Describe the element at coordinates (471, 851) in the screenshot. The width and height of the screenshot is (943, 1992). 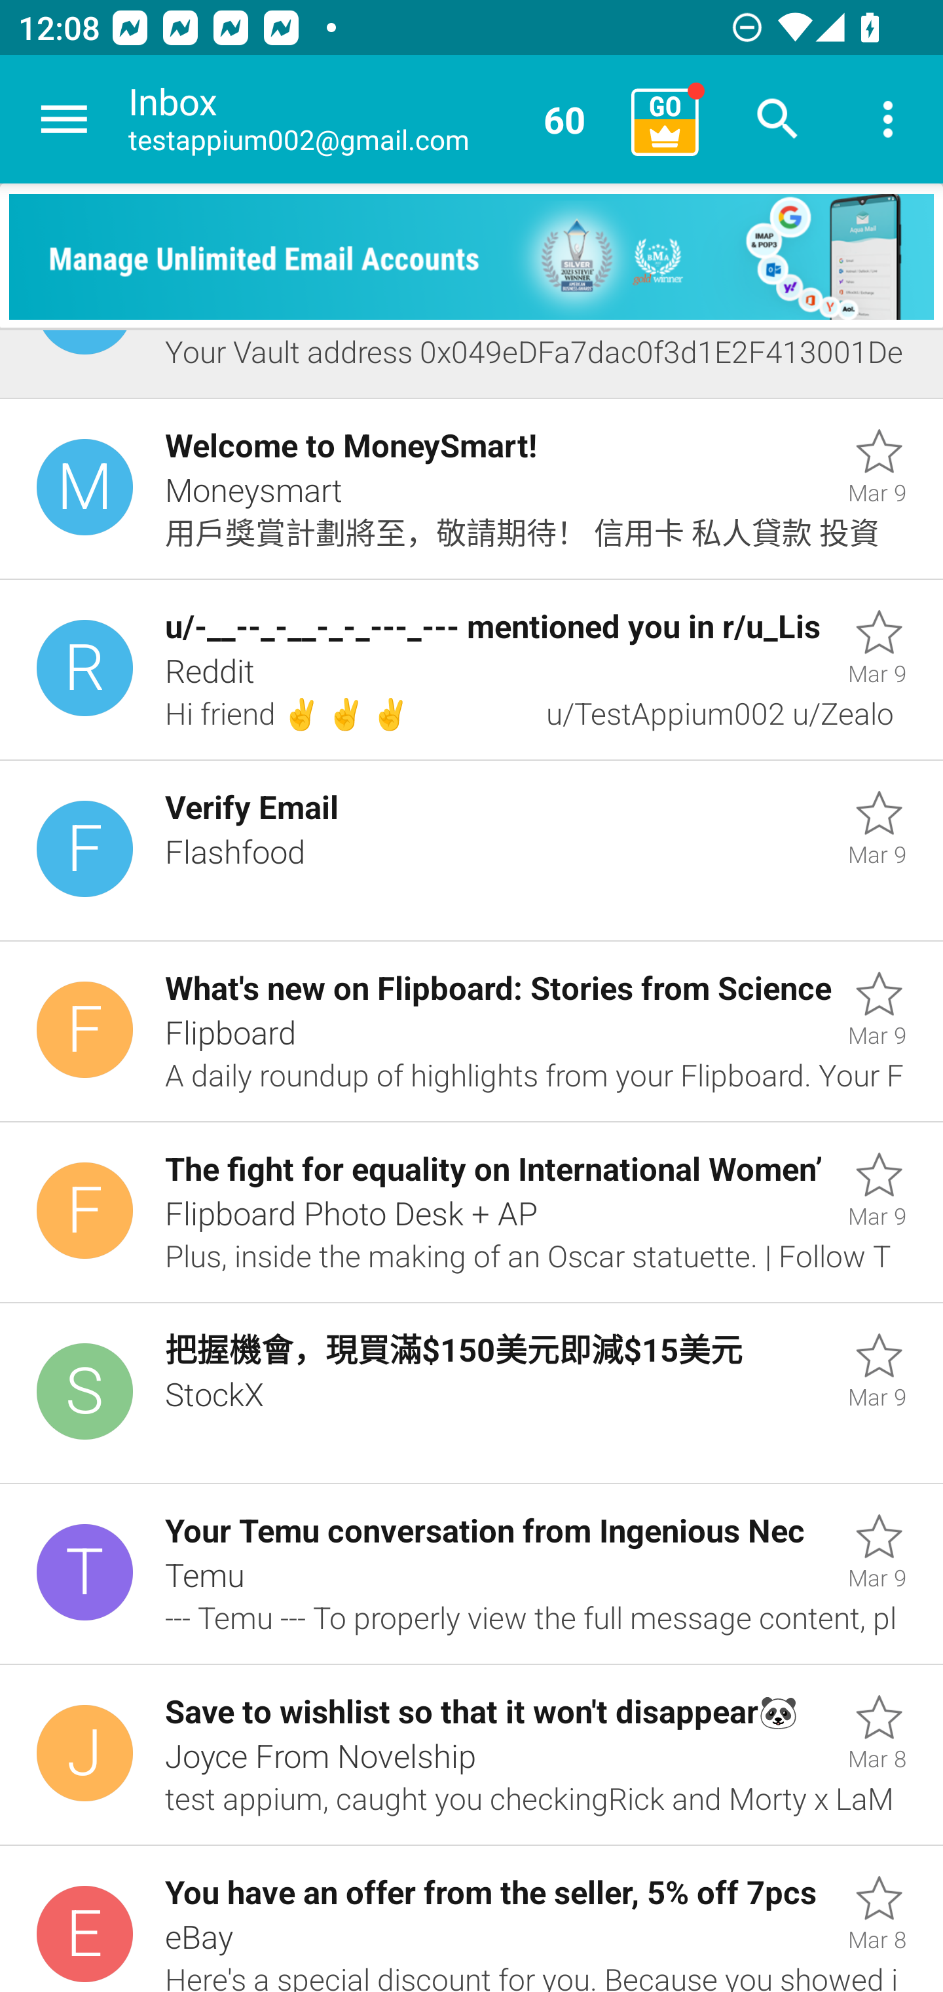
I see `Unread, Verify Email, Flashfood, Mar 9` at that location.